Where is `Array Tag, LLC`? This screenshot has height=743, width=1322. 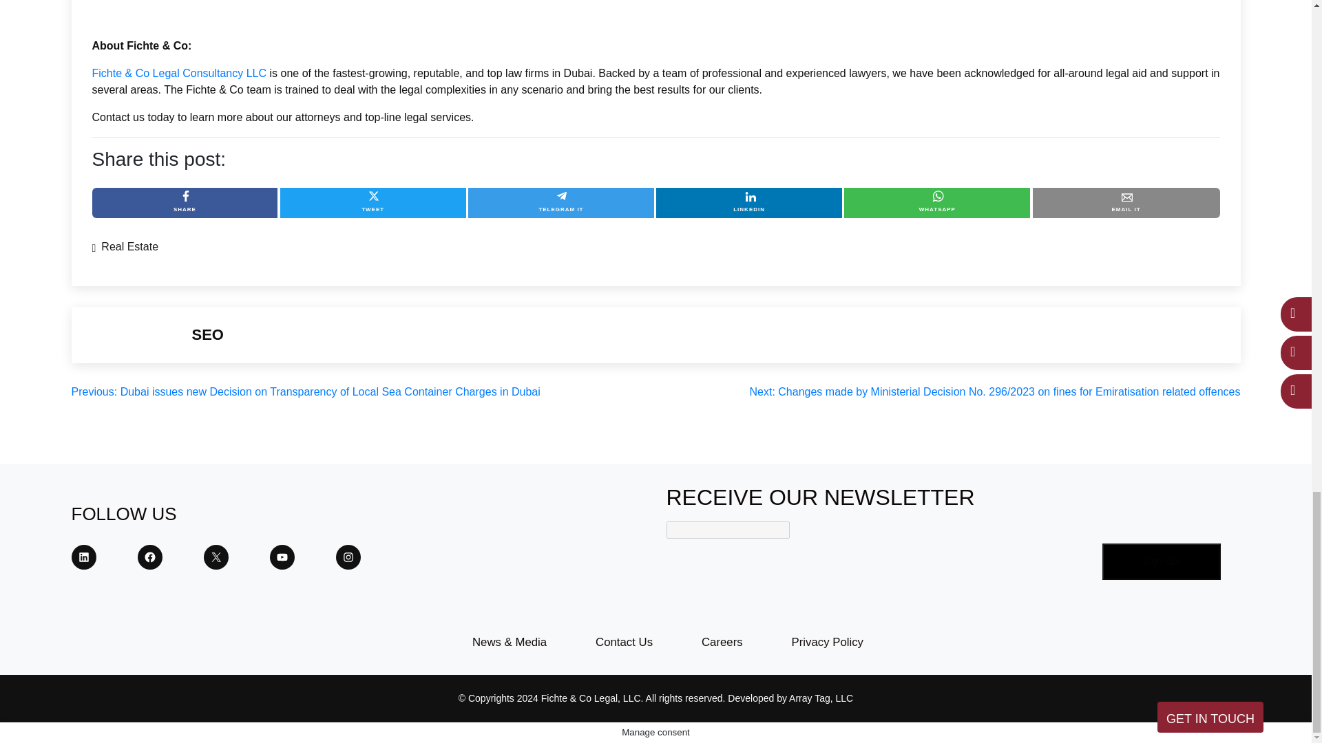
Array Tag, LLC is located at coordinates (821, 698).